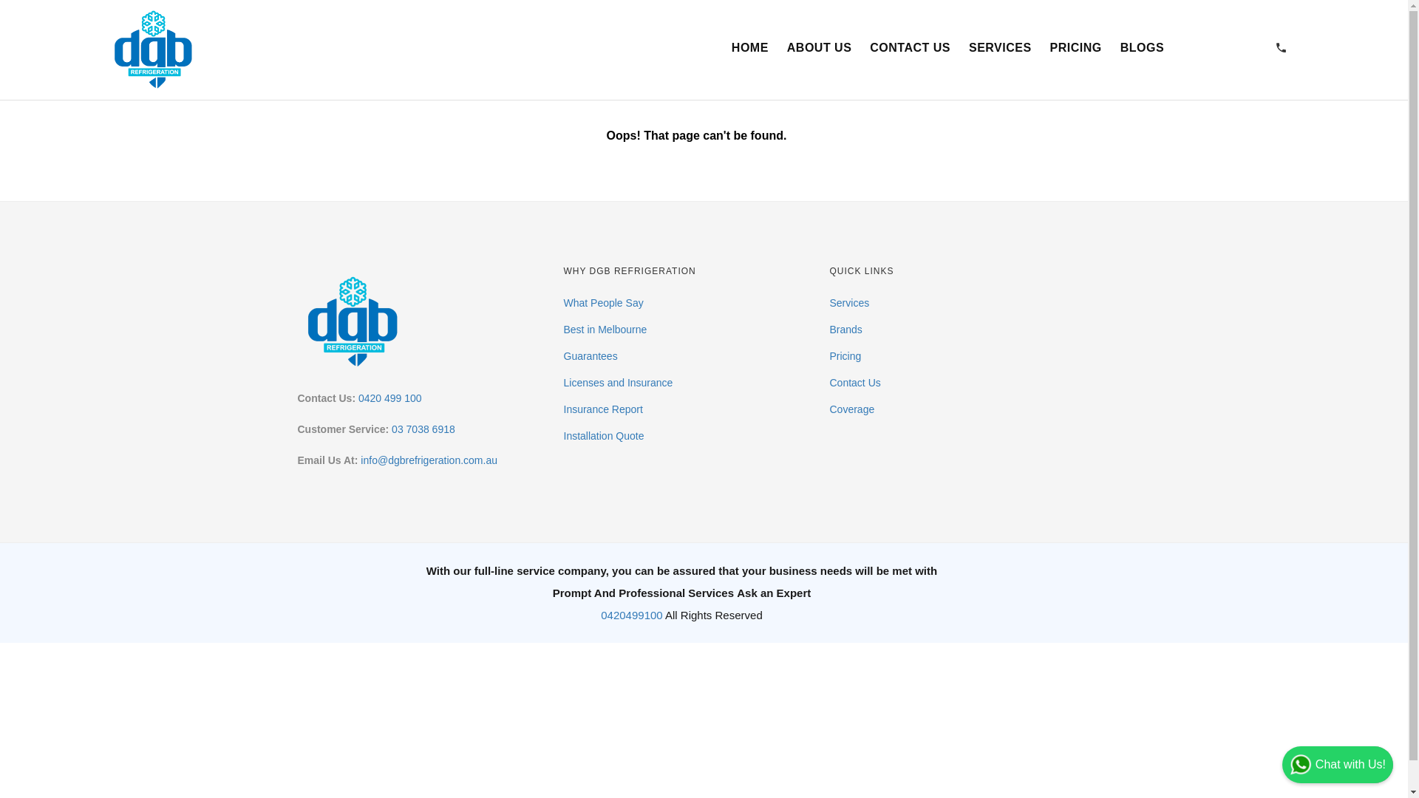  What do you see at coordinates (423, 429) in the screenshot?
I see `03 7038 6918` at bounding box center [423, 429].